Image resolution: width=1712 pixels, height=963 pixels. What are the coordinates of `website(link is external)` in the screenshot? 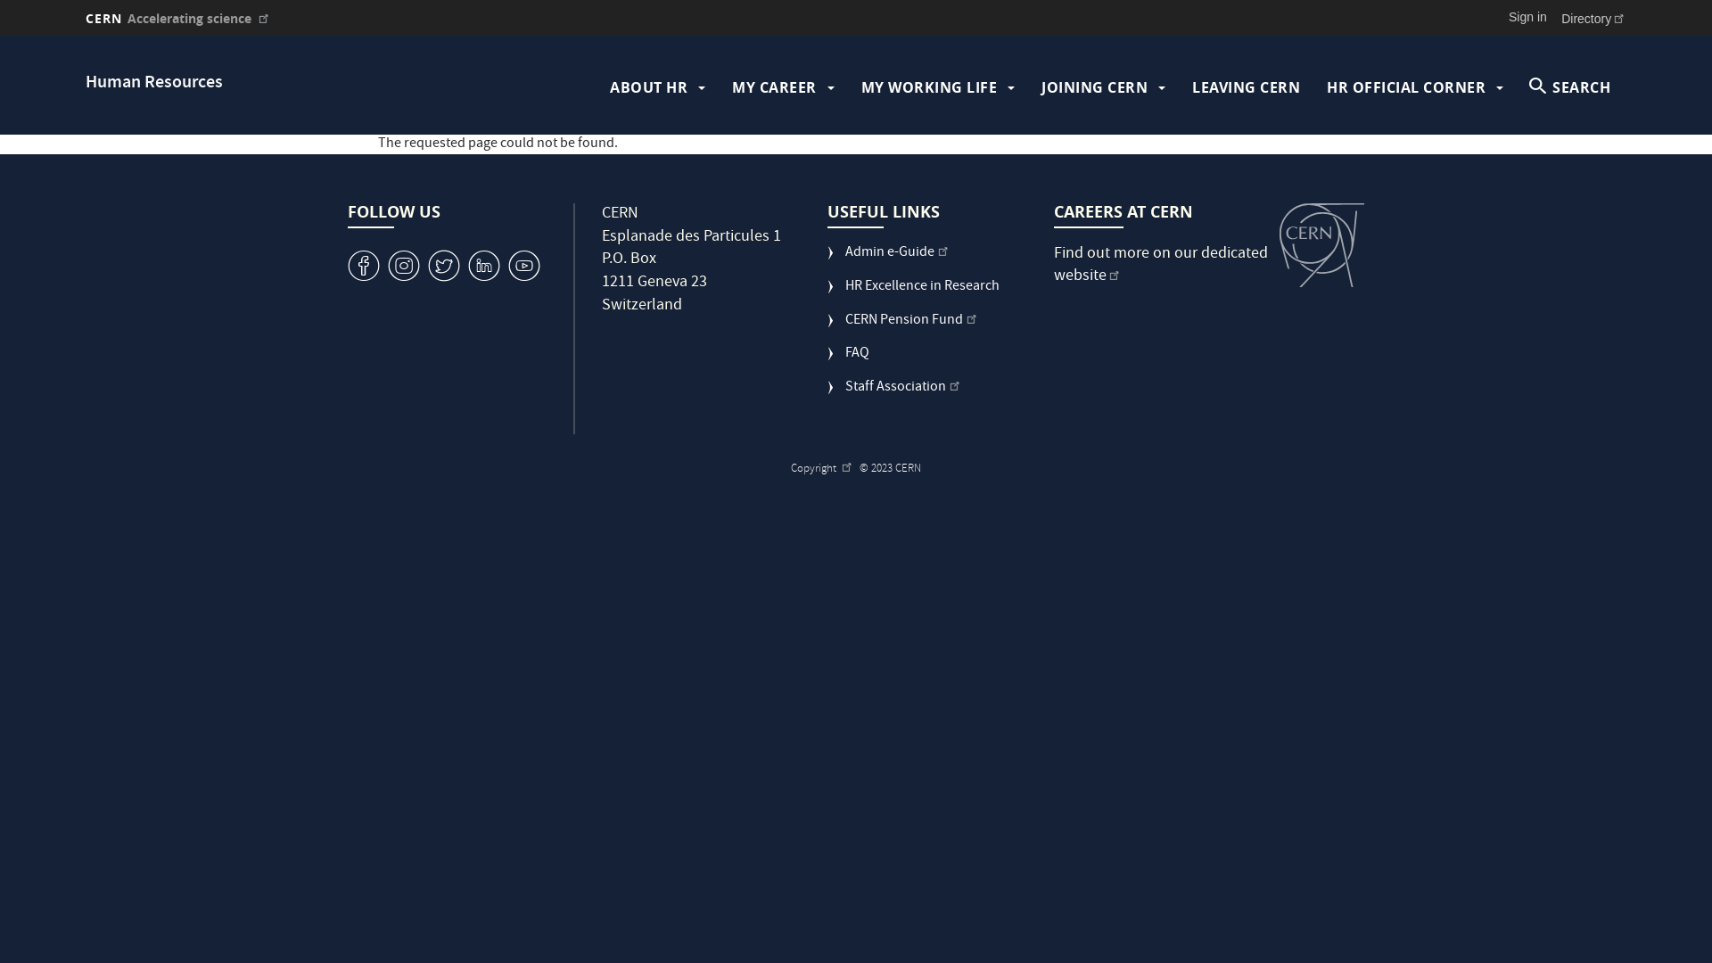 It's located at (1088, 276).